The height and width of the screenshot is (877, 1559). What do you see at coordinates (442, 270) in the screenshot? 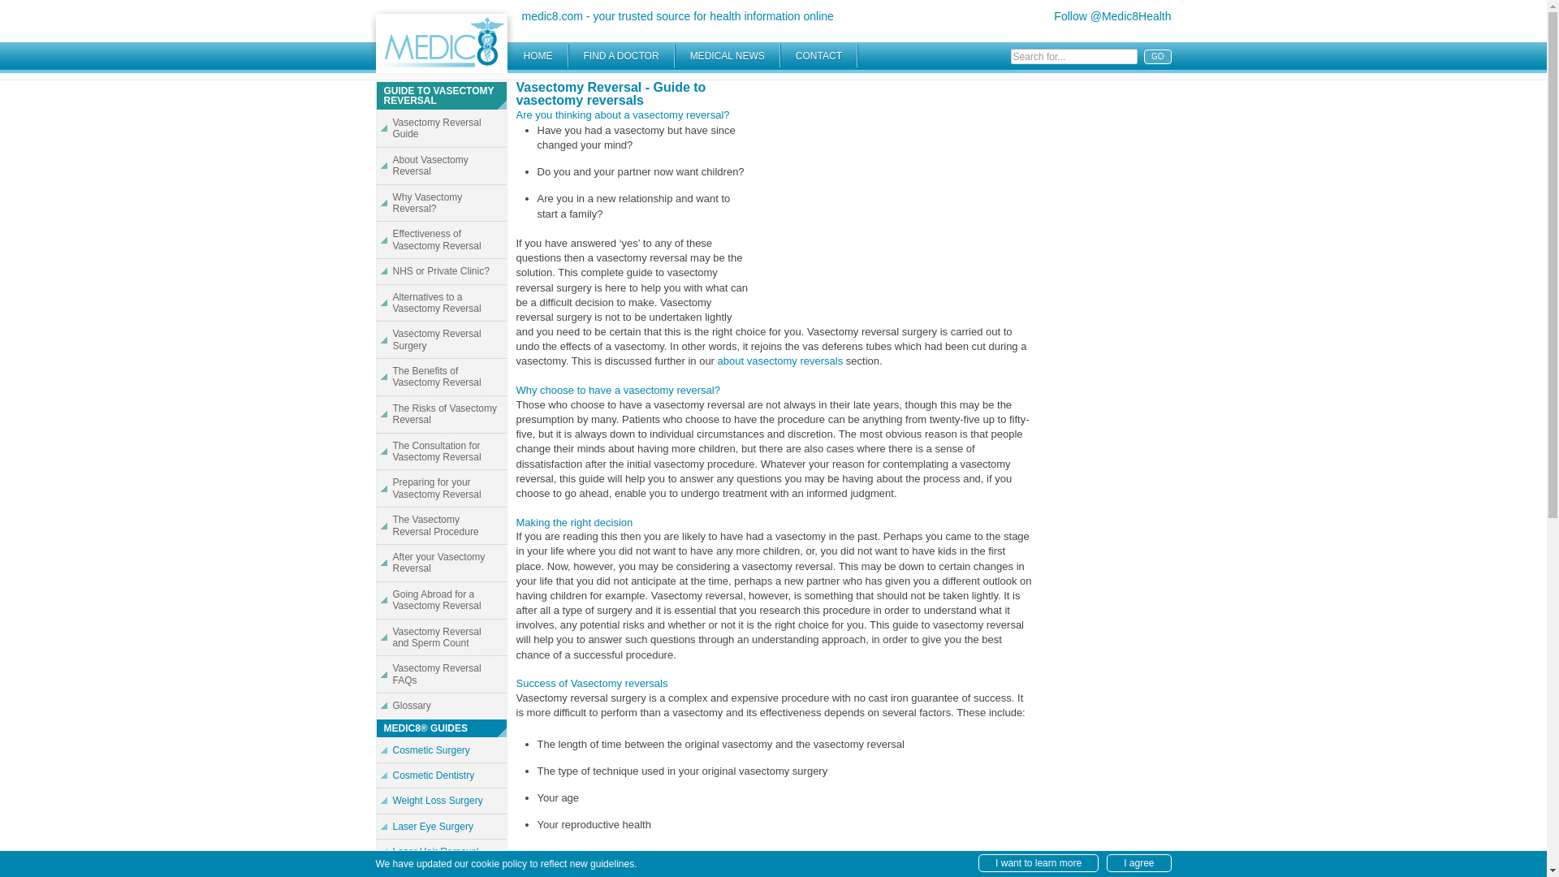
I see `NHS or Private Clinic?` at bounding box center [442, 270].